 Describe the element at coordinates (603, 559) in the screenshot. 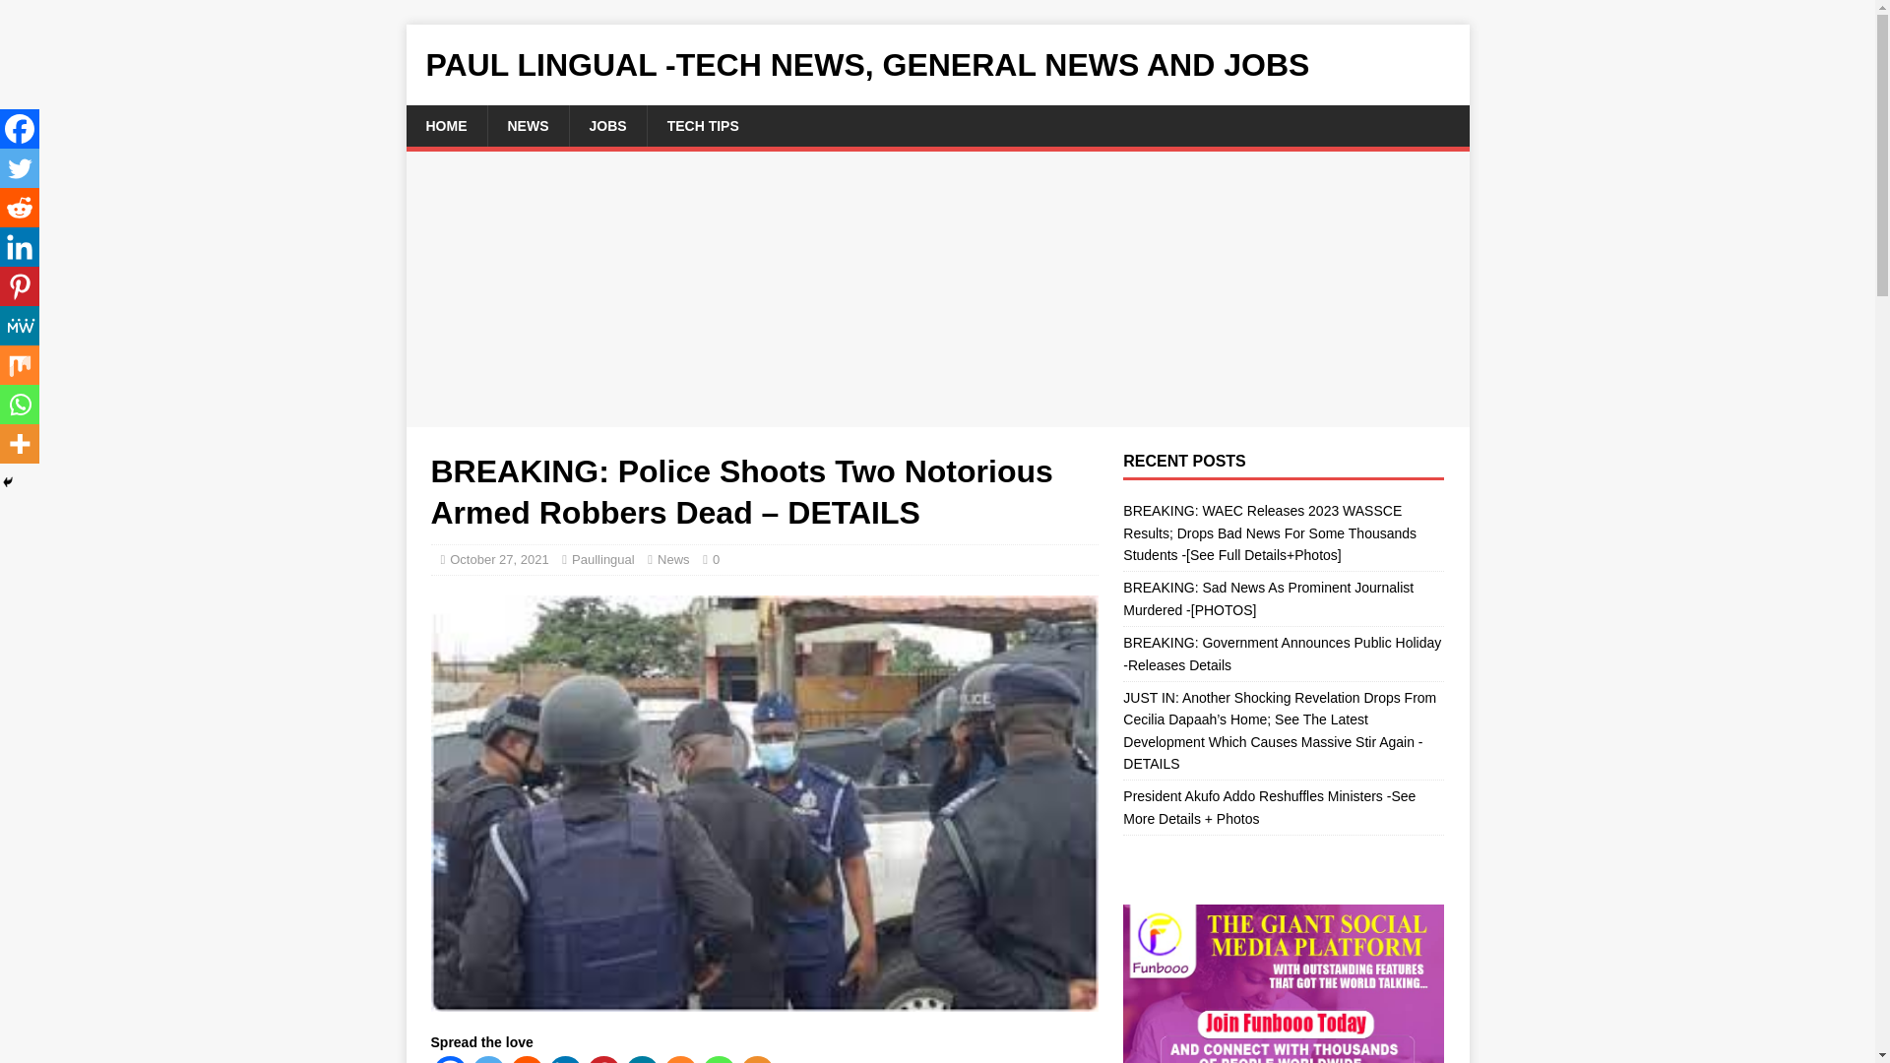

I see `Paullingual` at that location.